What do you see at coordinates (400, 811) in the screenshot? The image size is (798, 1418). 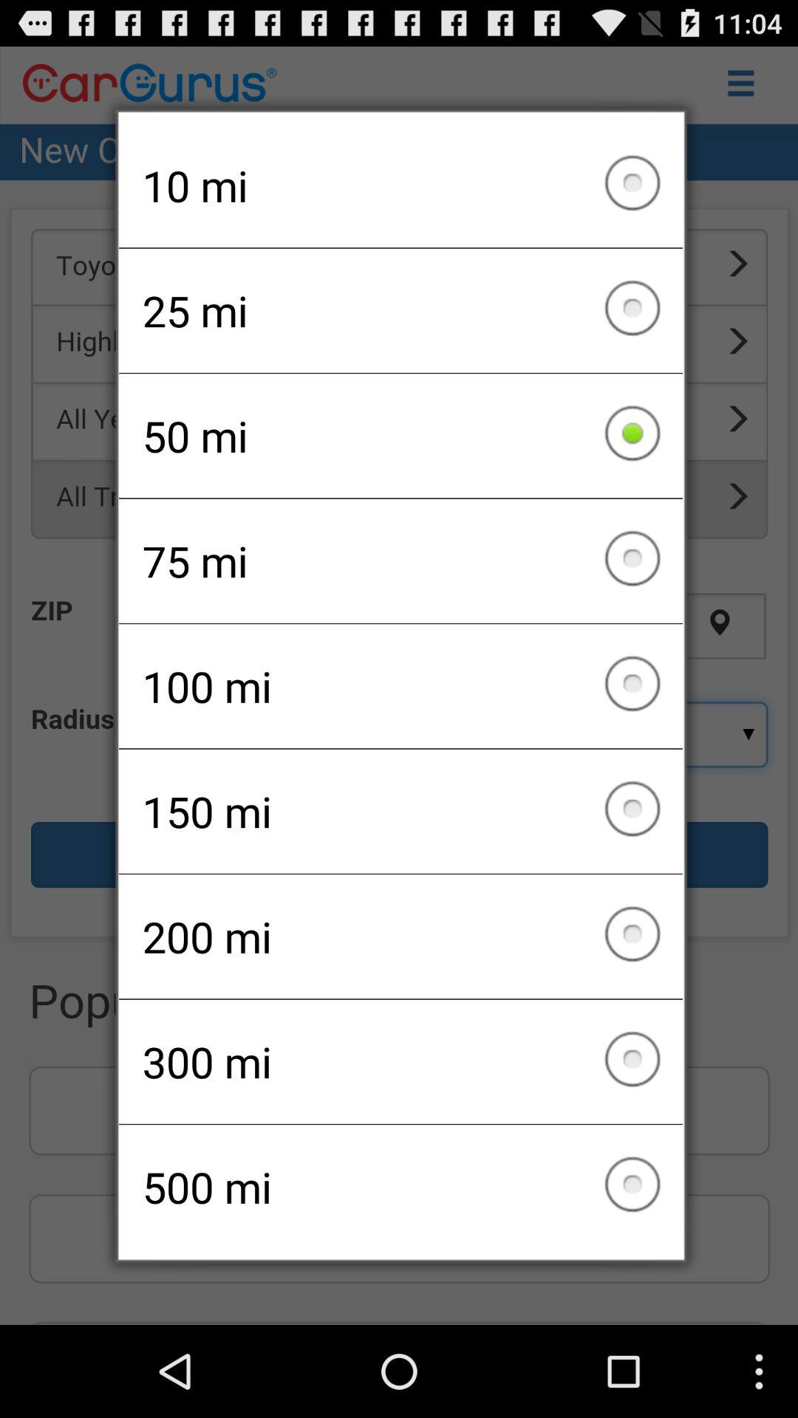 I see `launch item below the 100 mi item` at bounding box center [400, 811].